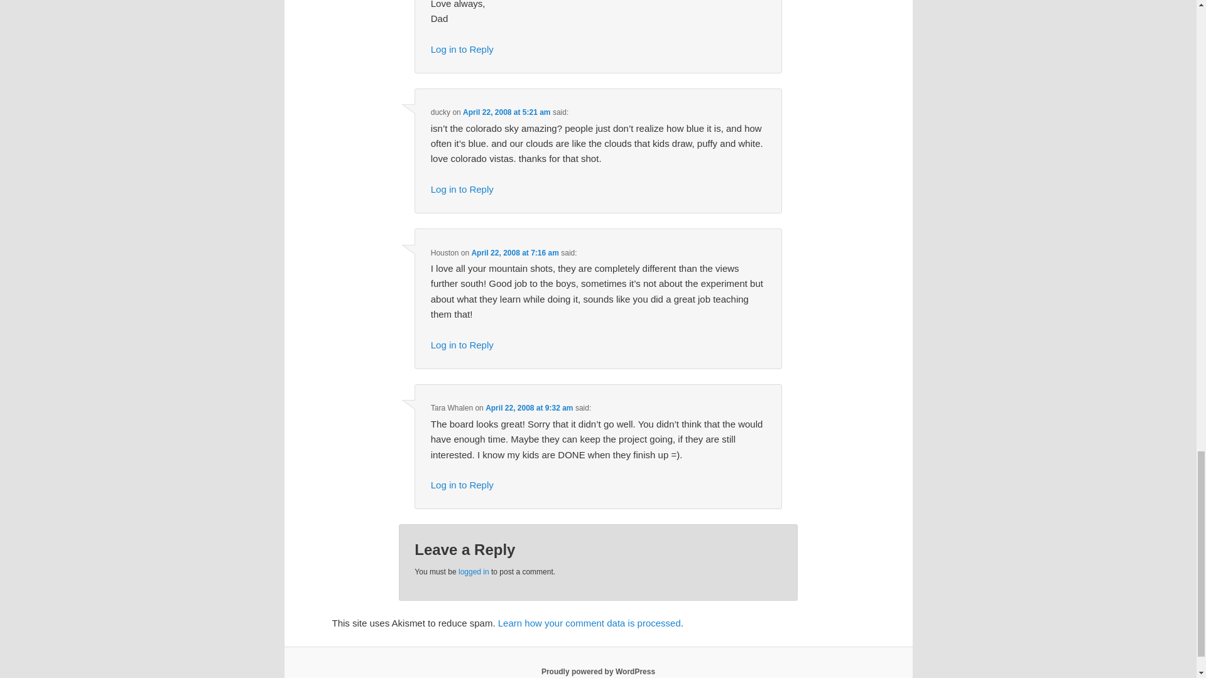 The image size is (1206, 678). Describe the element at coordinates (589, 623) in the screenshot. I see `Learn how your comment data is processed` at that location.